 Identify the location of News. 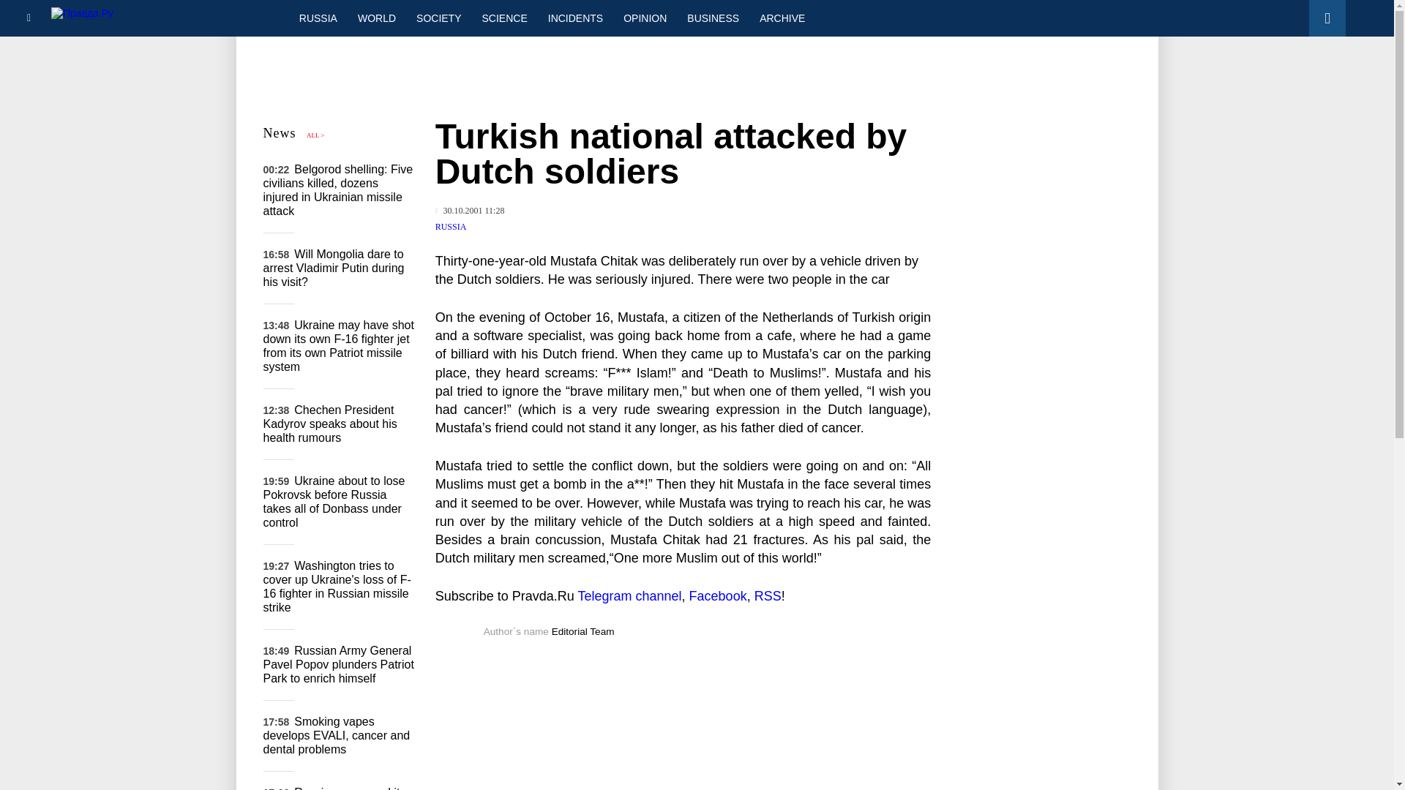
(280, 133).